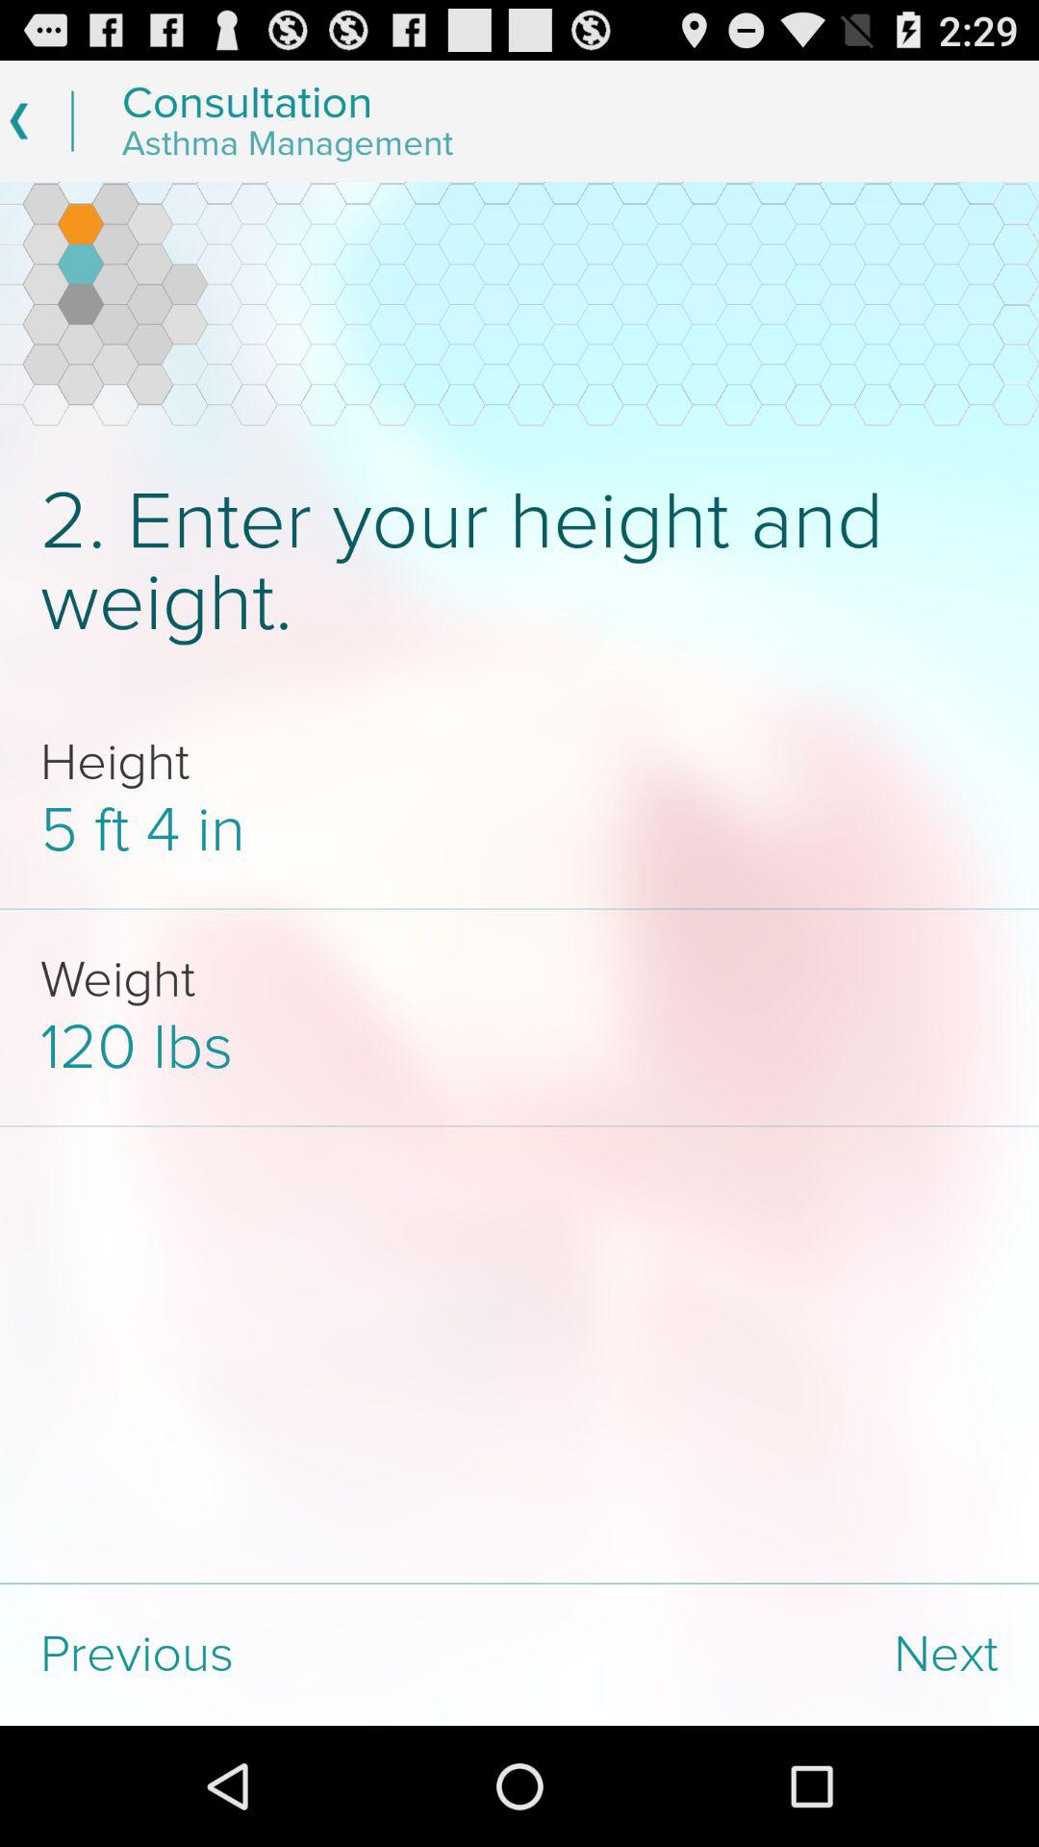 This screenshot has height=1847, width=1039. I want to click on scroll until next, so click(779, 1655).